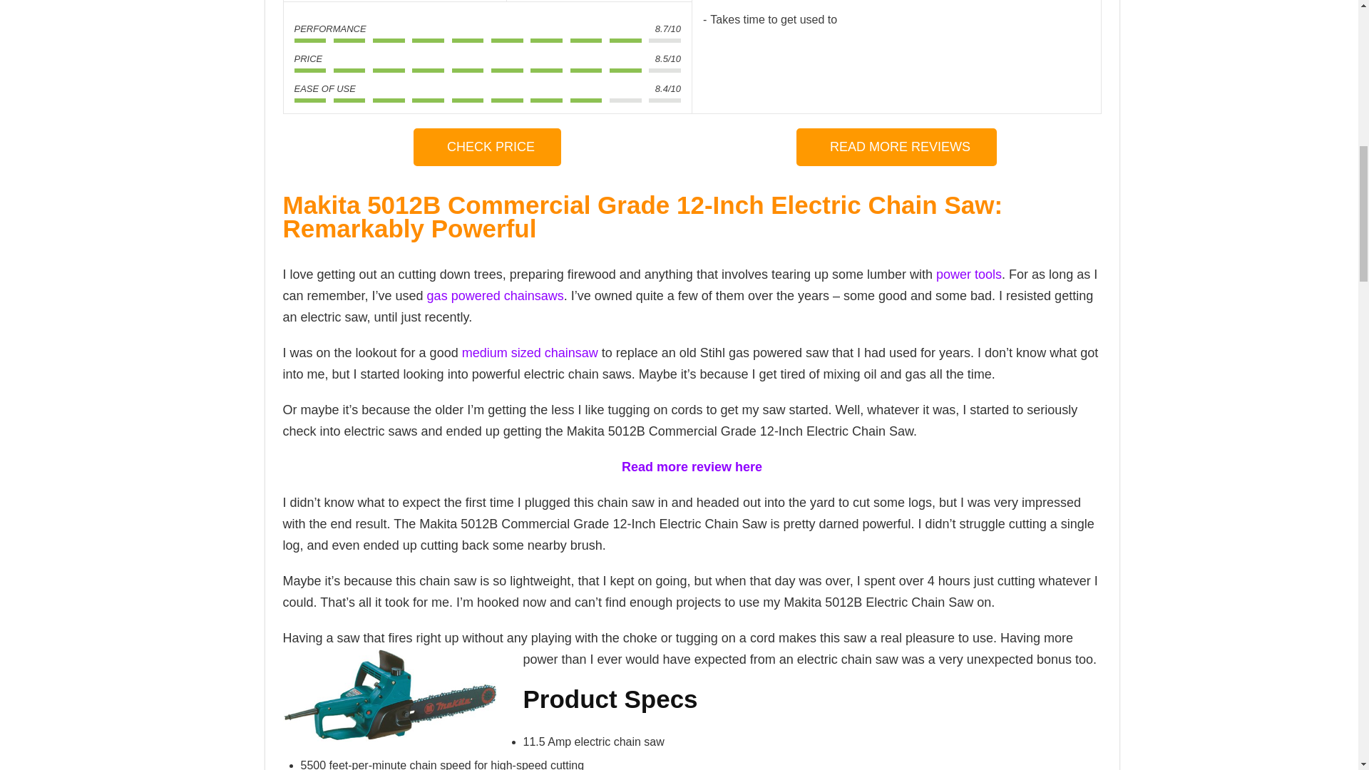  What do you see at coordinates (969, 274) in the screenshot?
I see `power tools` at bounding box center [969, 274].